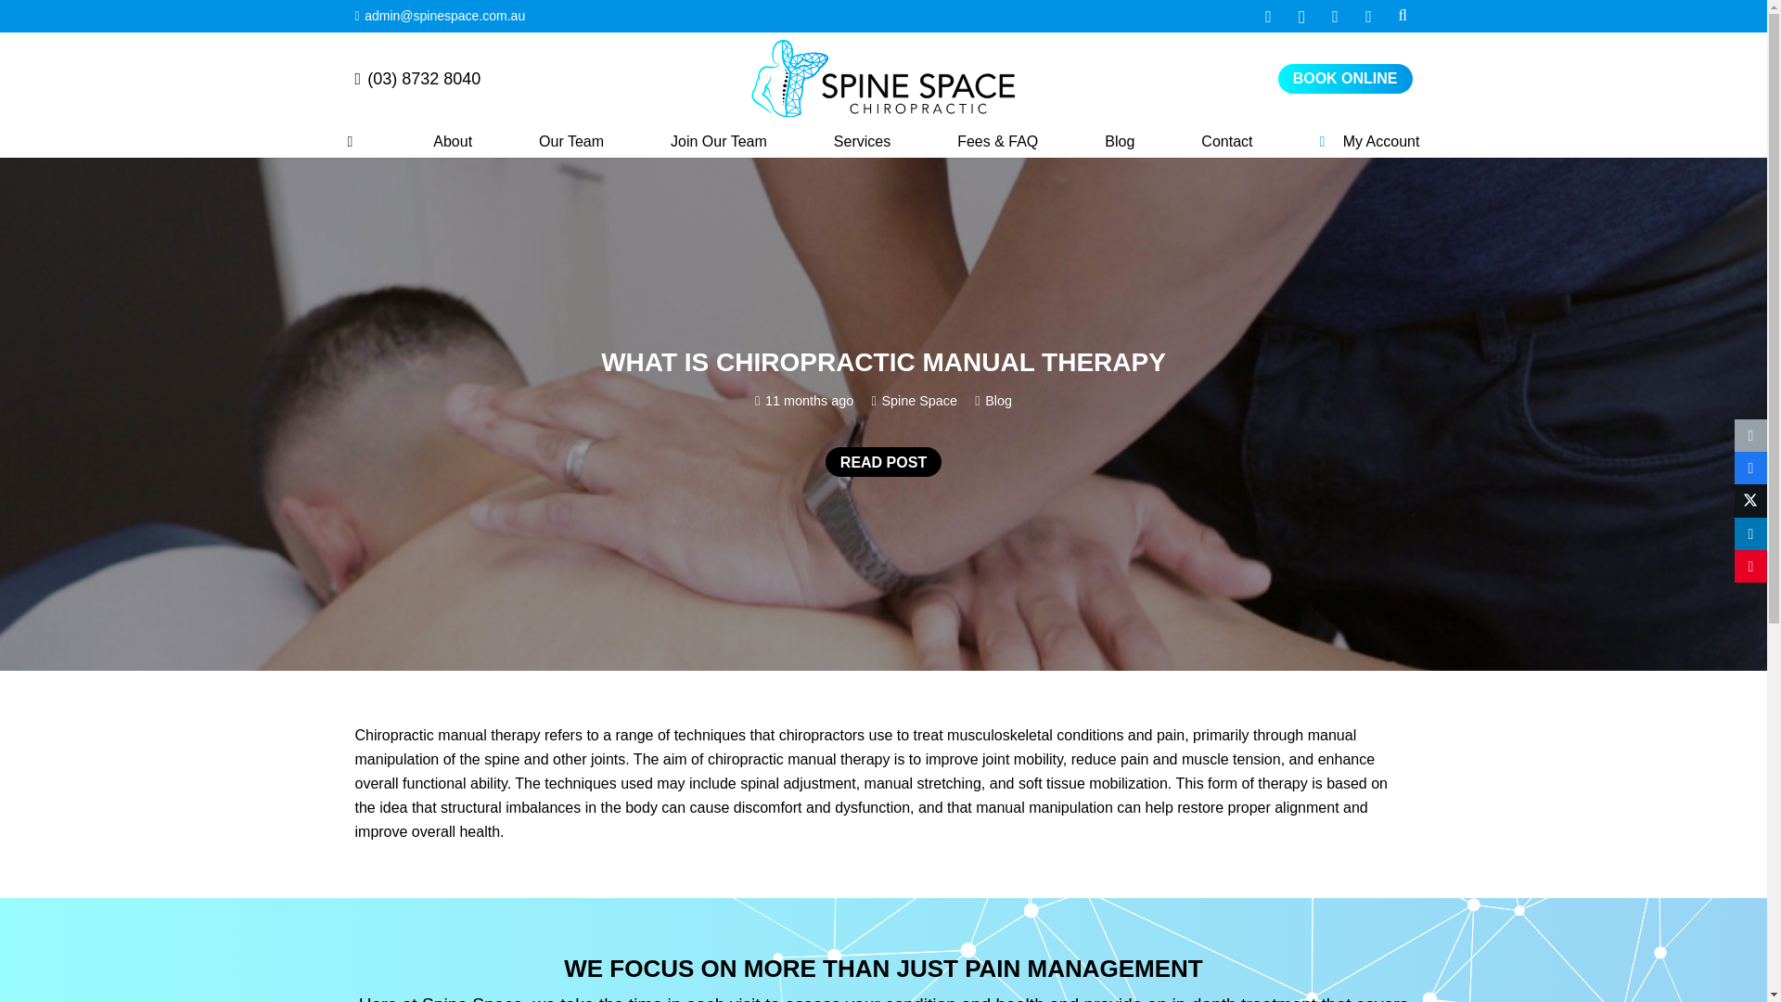 The width and height of the screenshot is (1781, 1002). Describe the element at coordinates (862, 142) in the screenshot. I see `Services` at that location.